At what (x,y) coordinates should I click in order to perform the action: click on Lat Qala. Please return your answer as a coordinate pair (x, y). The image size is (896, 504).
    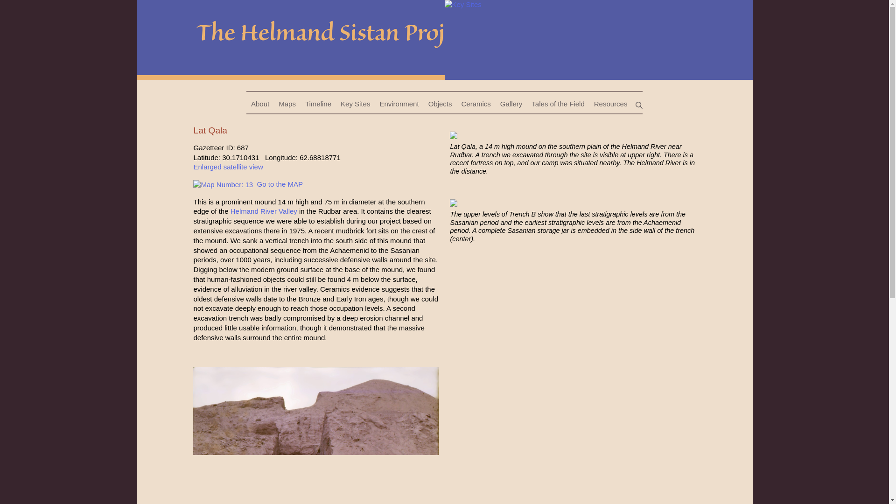
    Looking at the image, I should click on (598, 38).